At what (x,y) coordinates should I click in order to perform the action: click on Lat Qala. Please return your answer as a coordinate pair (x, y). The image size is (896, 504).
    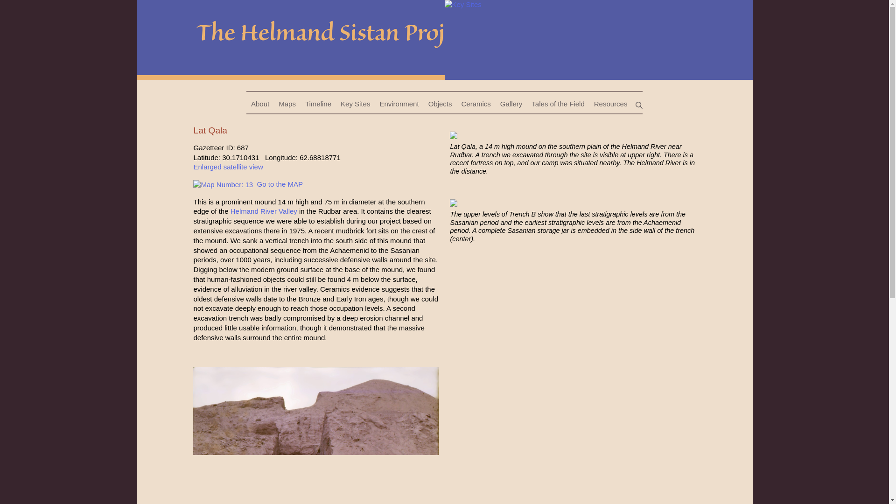
    Looking at the image, I should click on (598, 38).